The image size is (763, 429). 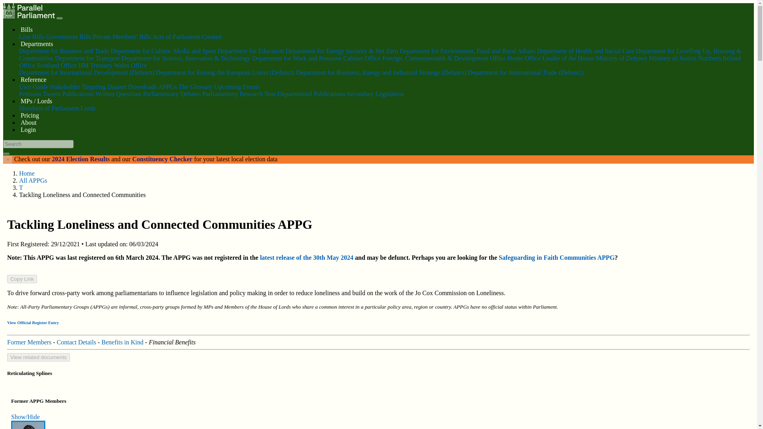 I want to click on Bills, so click(x=26, y=29).